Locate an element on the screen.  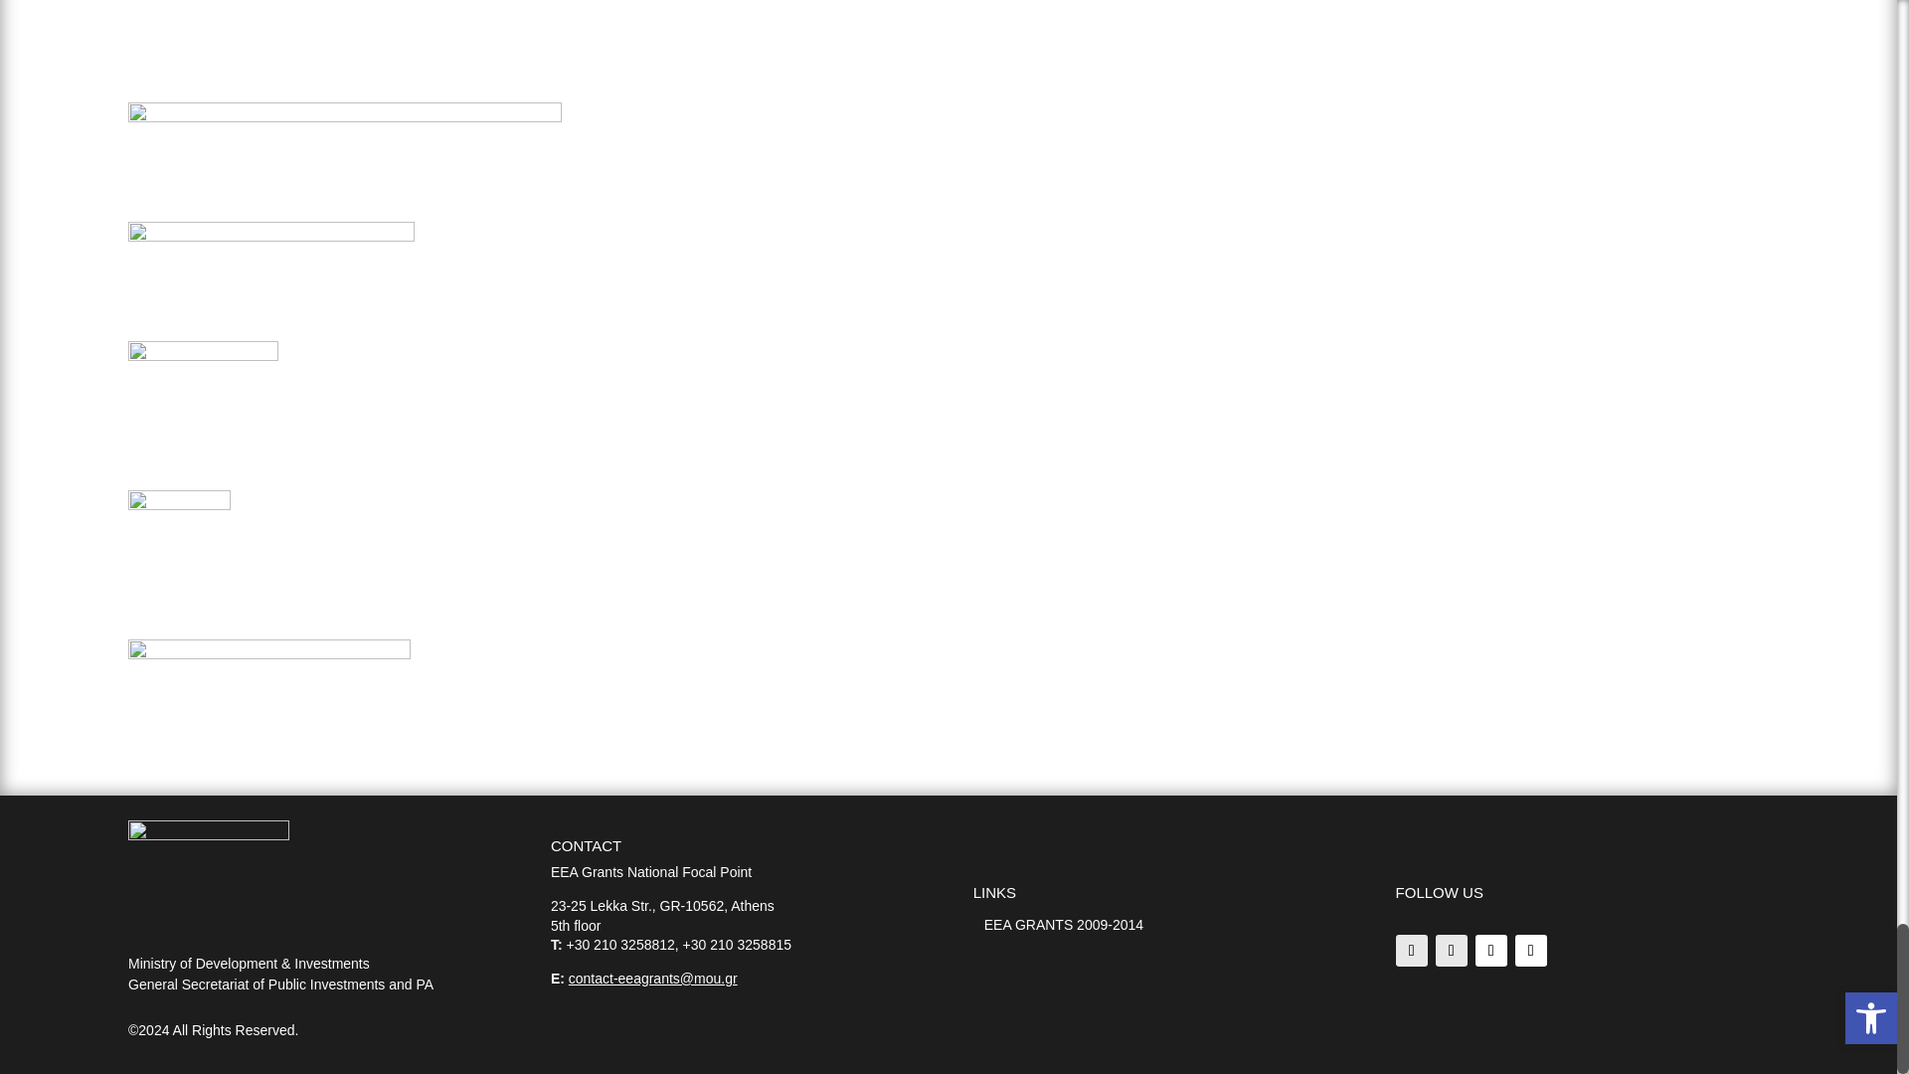
Follow on X is located at coordinates (1452, 951).